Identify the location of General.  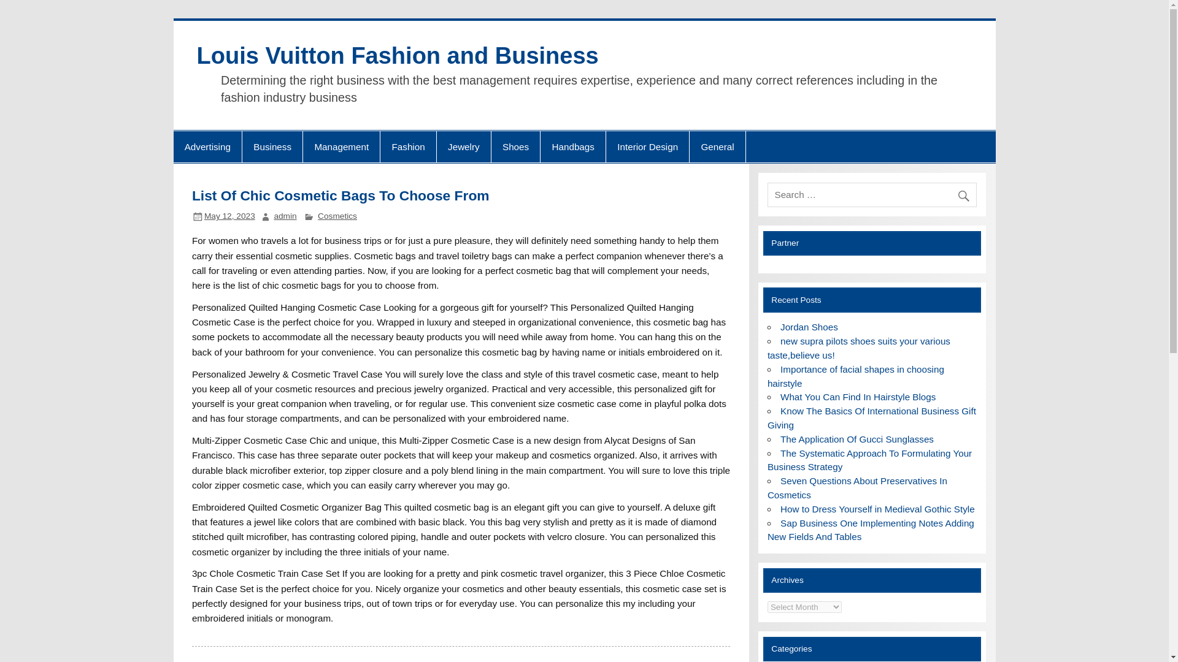
(717, 146).